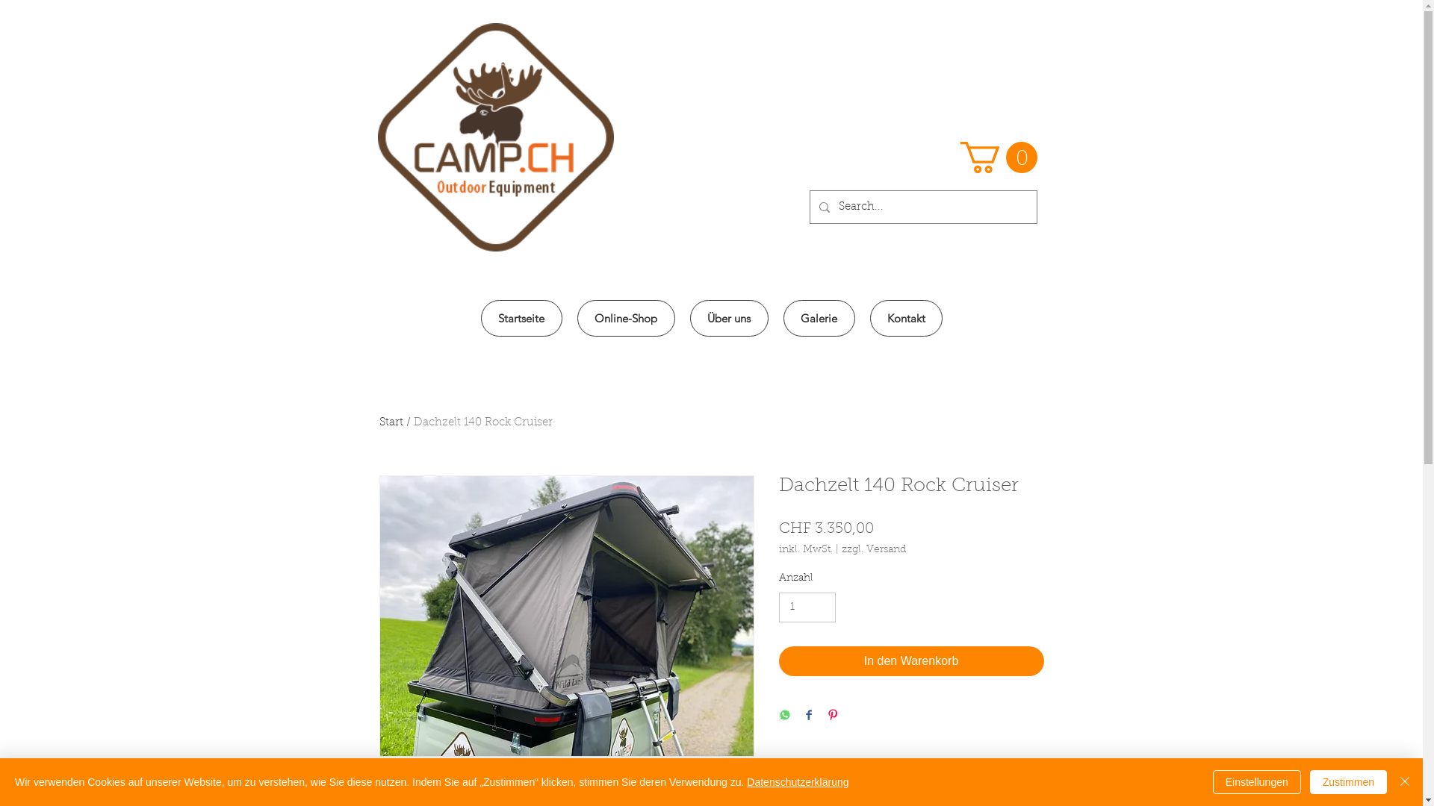  Describe the element at coordinates (1349, 782) in the screenshot. I see `Zustimmen` at that location.